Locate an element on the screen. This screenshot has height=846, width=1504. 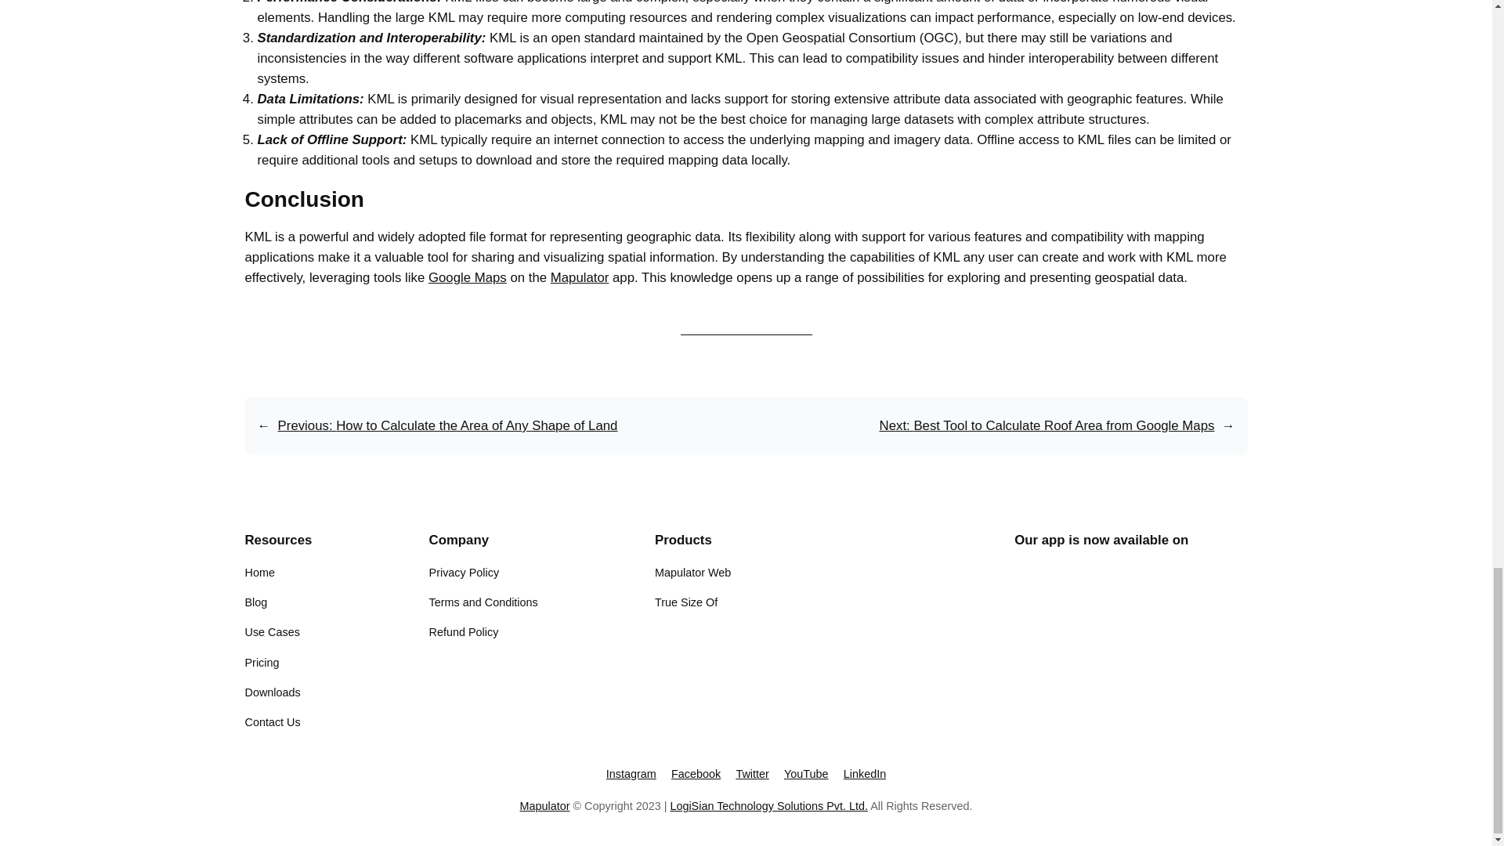
Blog is located at coordinates (255, 602).